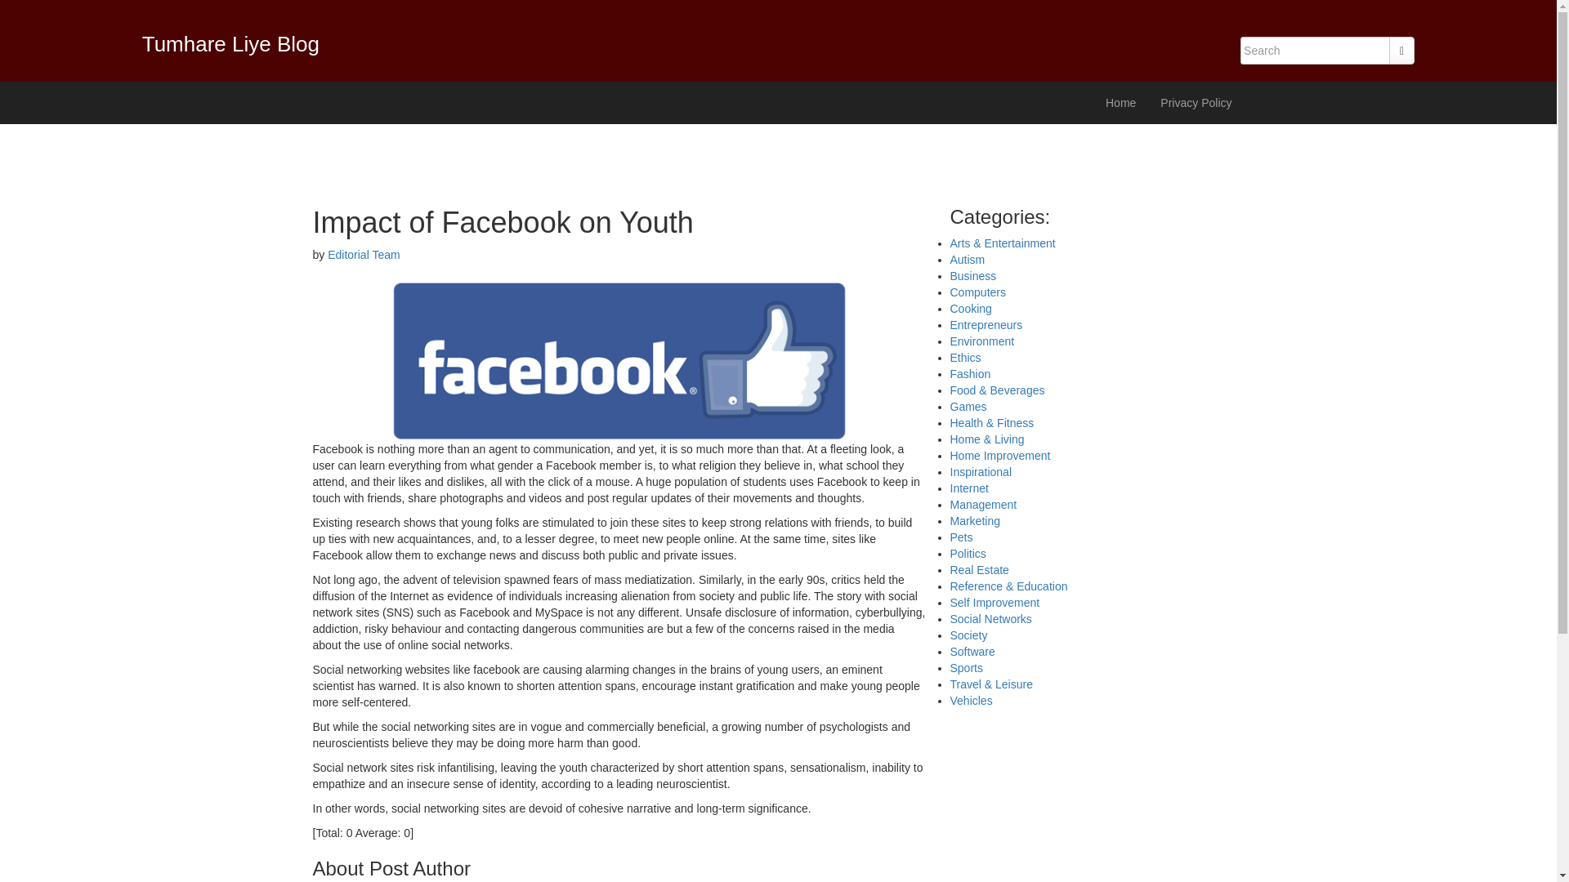 This screenshot has width=1569, height=882. Describe the element at coordinates (967, 260) in the screenshot. I see `Autism` at that location.